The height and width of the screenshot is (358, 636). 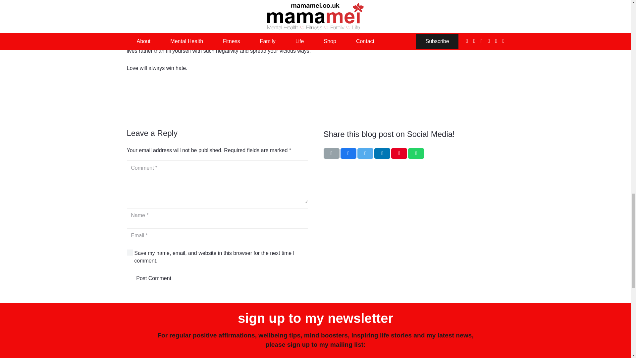 What do you see at coordinates (365, 153) in the screenshot?
I see `Tweet this` at bounding box center [365, 153].